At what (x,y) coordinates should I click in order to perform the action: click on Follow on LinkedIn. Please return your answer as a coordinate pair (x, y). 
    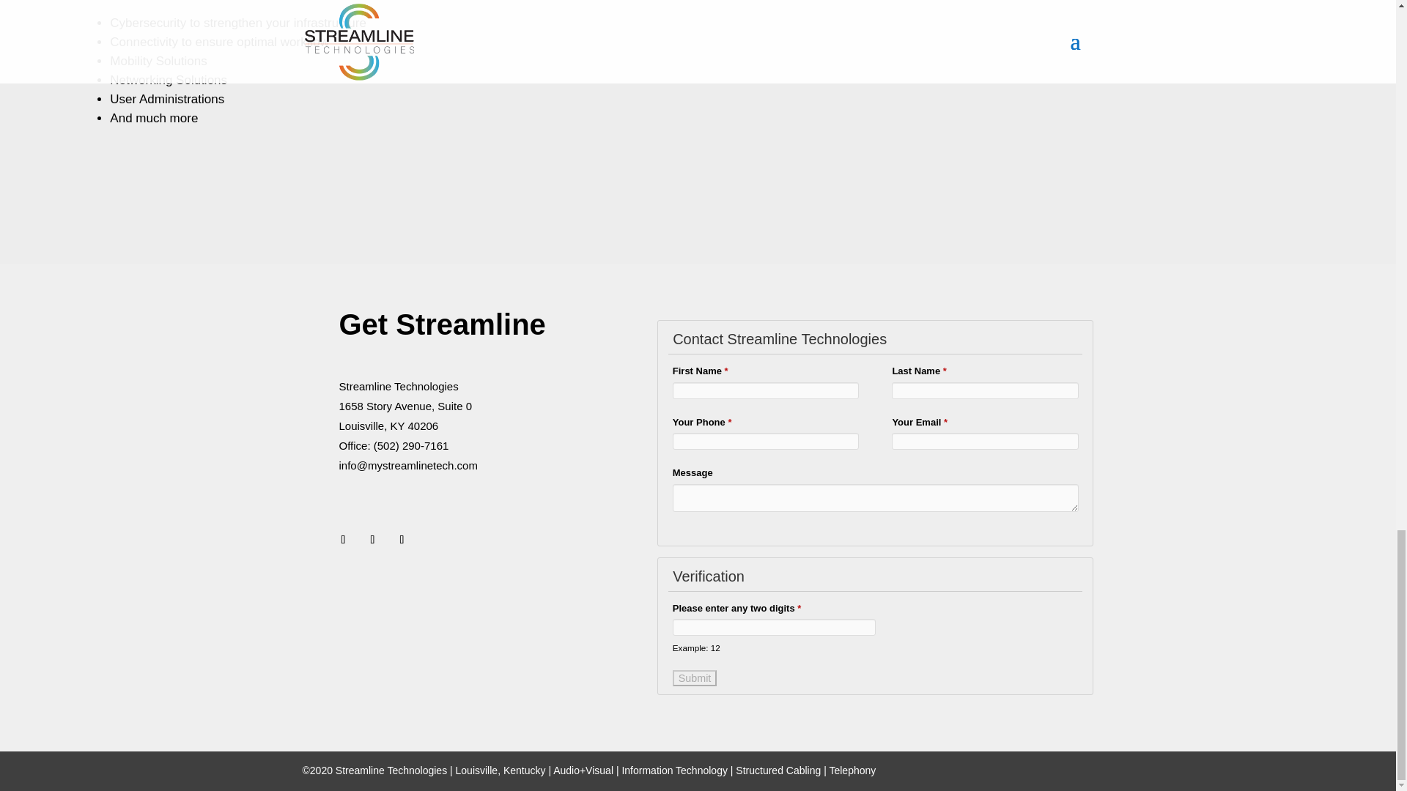
    Looking at the image, I should click on (402, 539).